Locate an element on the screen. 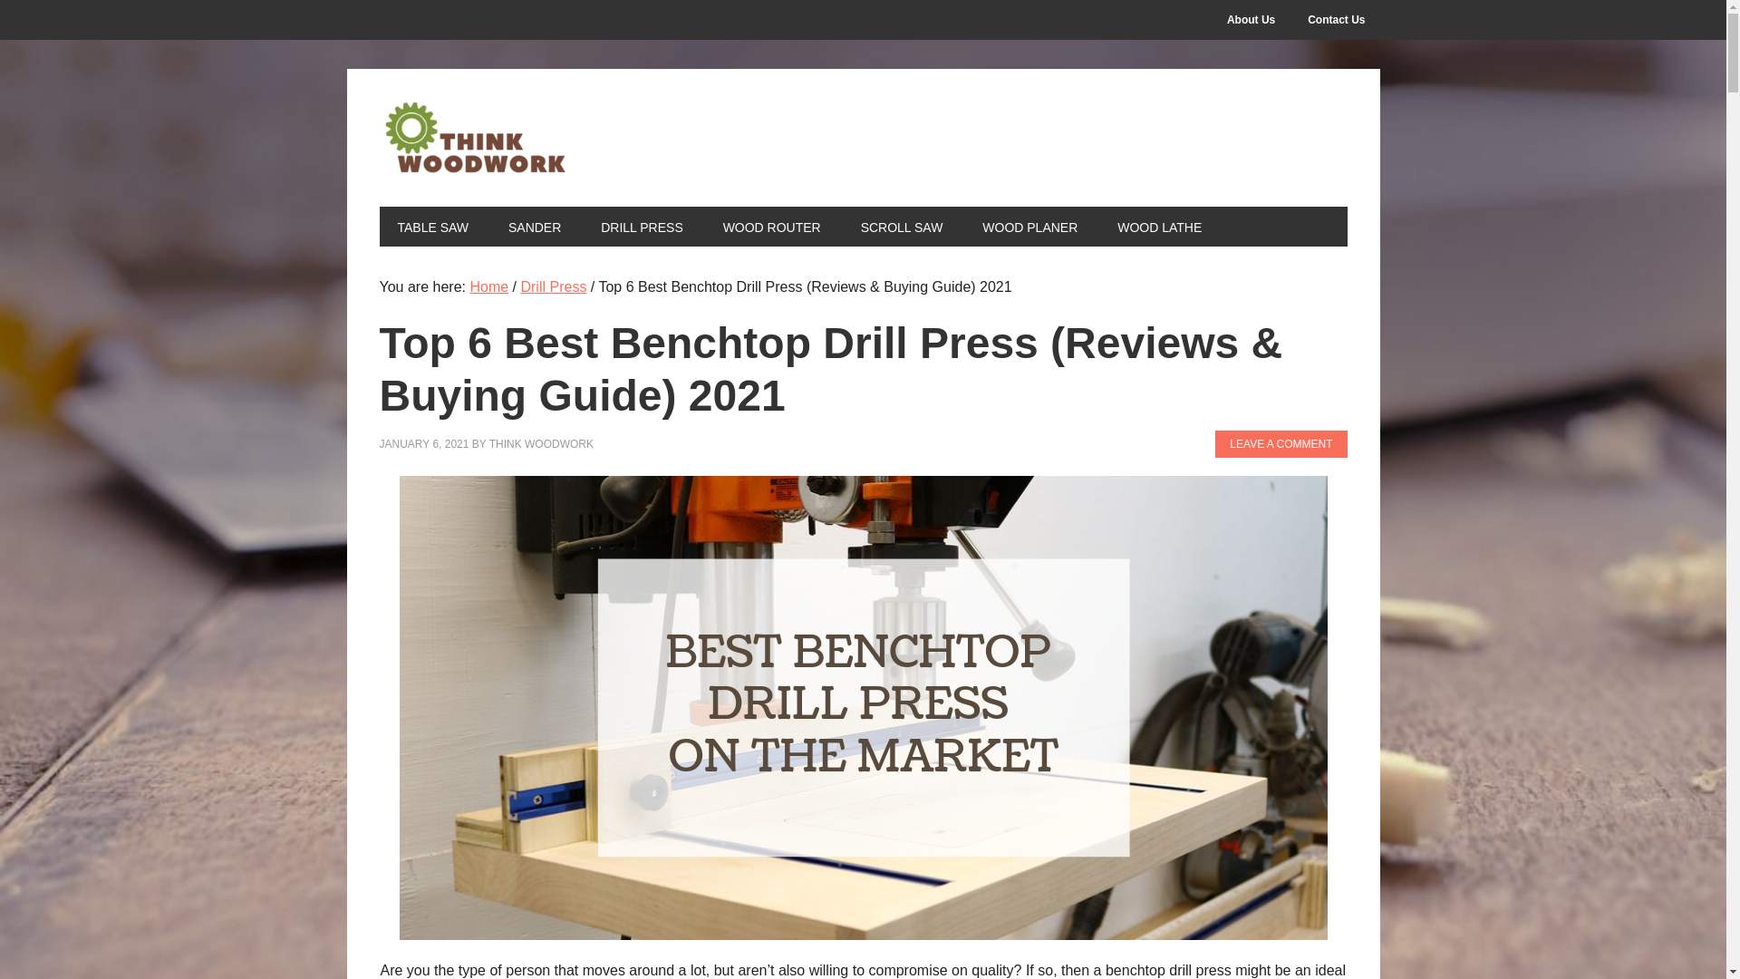  THINK WOODWORK is located at coordinates (500, 138).